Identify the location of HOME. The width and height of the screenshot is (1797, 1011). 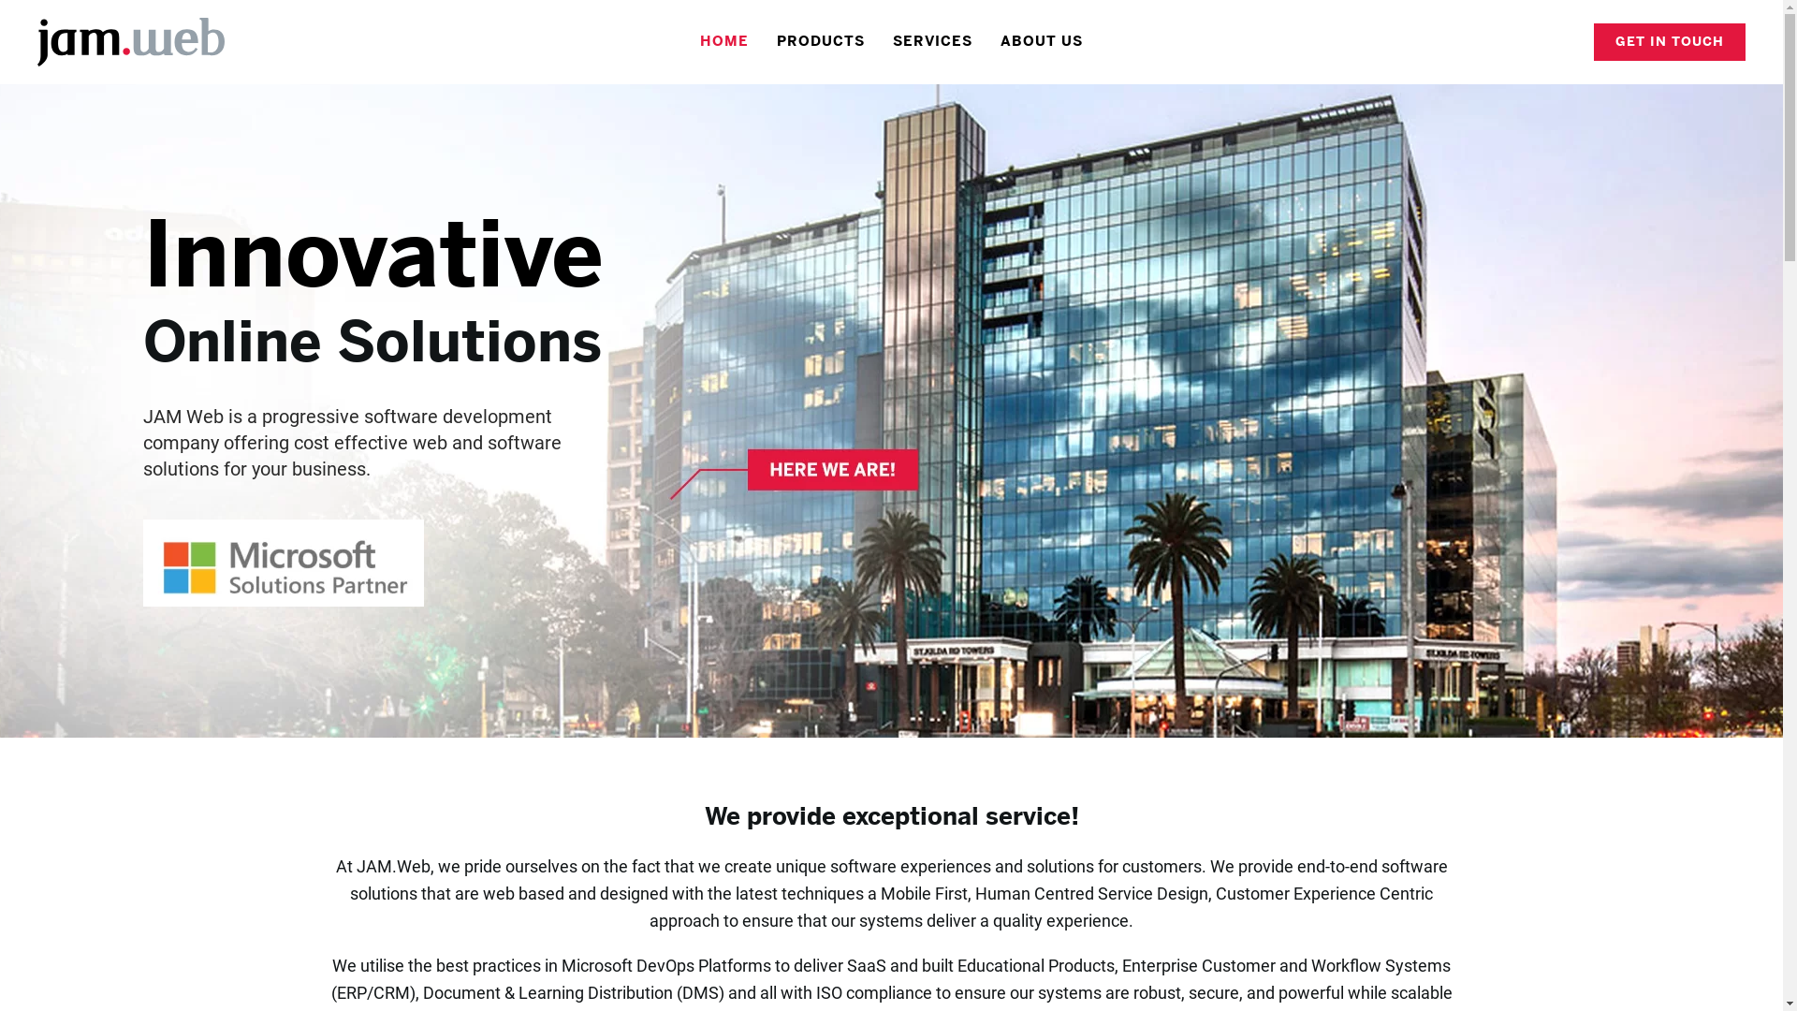
(724, 42).